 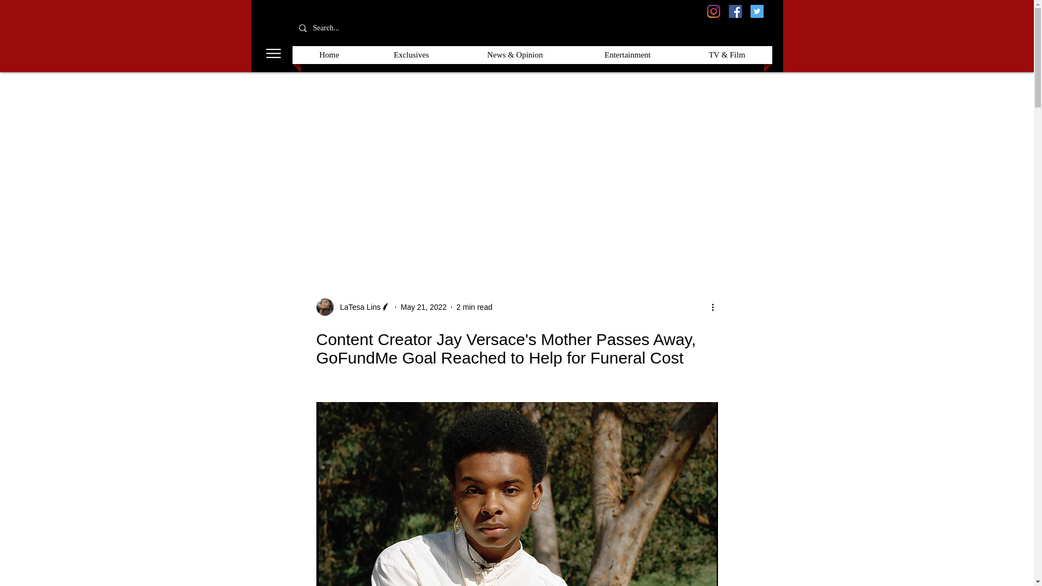 I want to click on Entertainment, so click(x=486, y=233).